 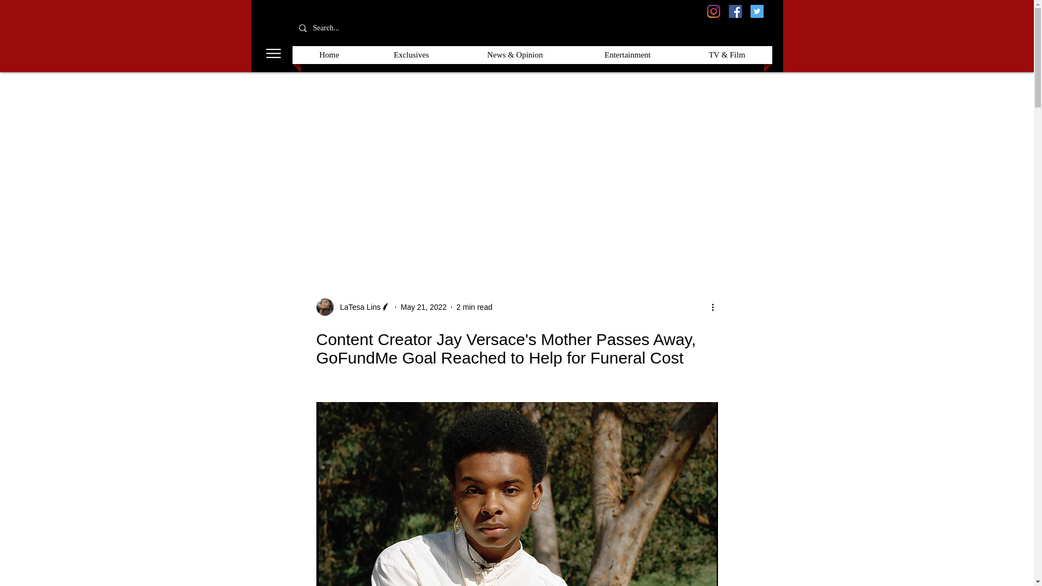 I want to click on Entertainment, so click(x=486, y=233).